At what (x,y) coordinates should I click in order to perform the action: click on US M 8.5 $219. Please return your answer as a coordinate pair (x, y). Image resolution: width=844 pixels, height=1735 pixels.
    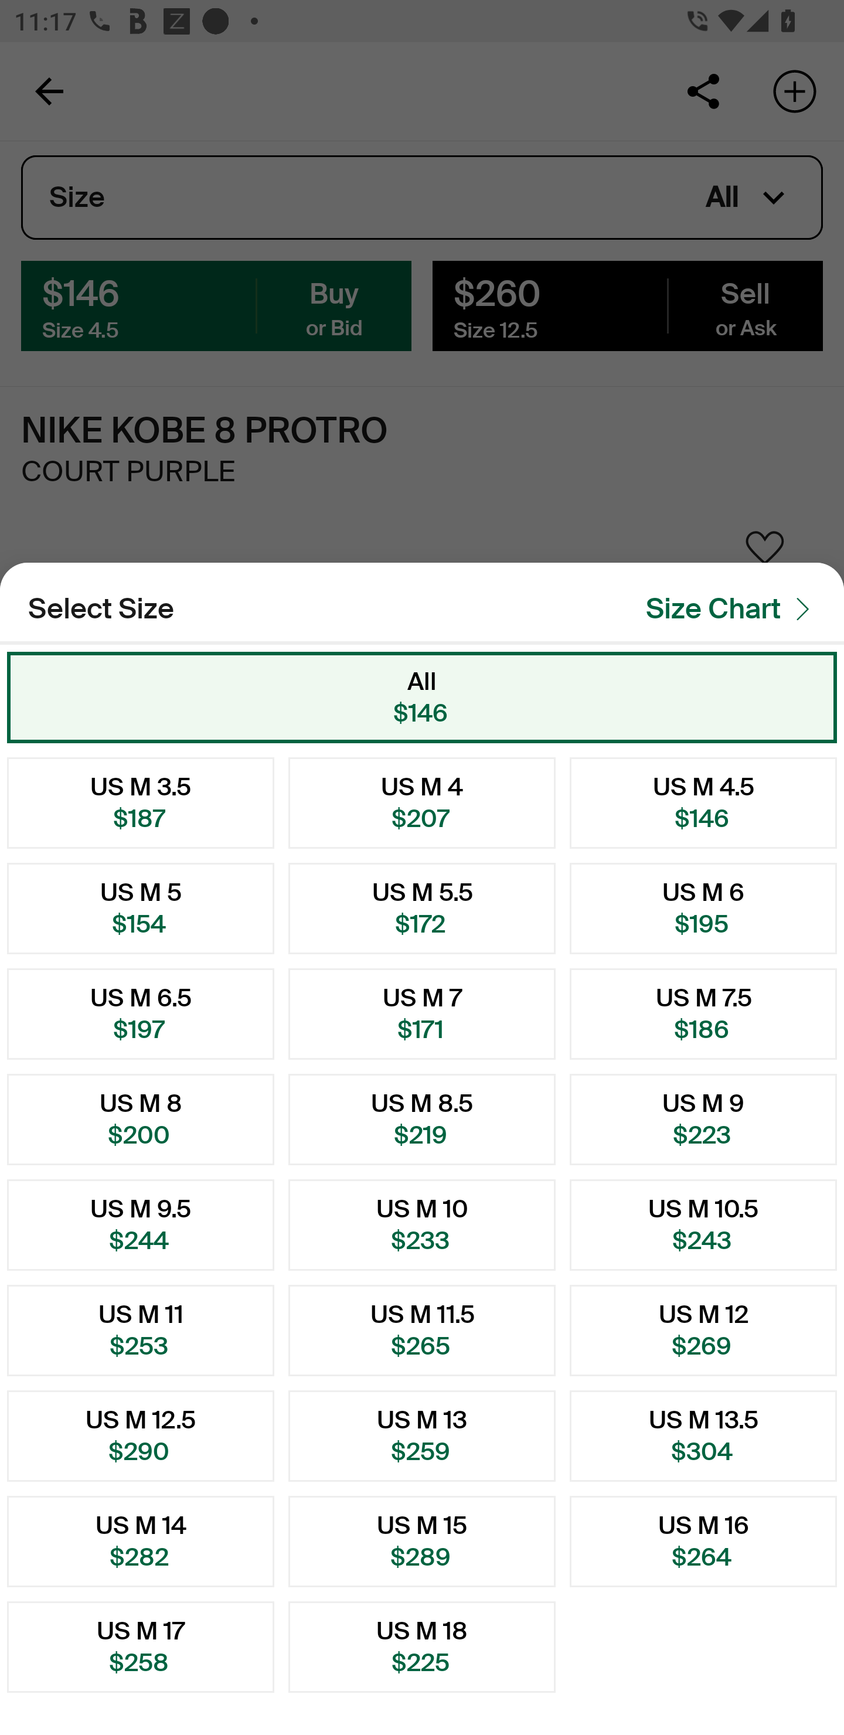
    Looking at the image, I should click on (422, 1120).